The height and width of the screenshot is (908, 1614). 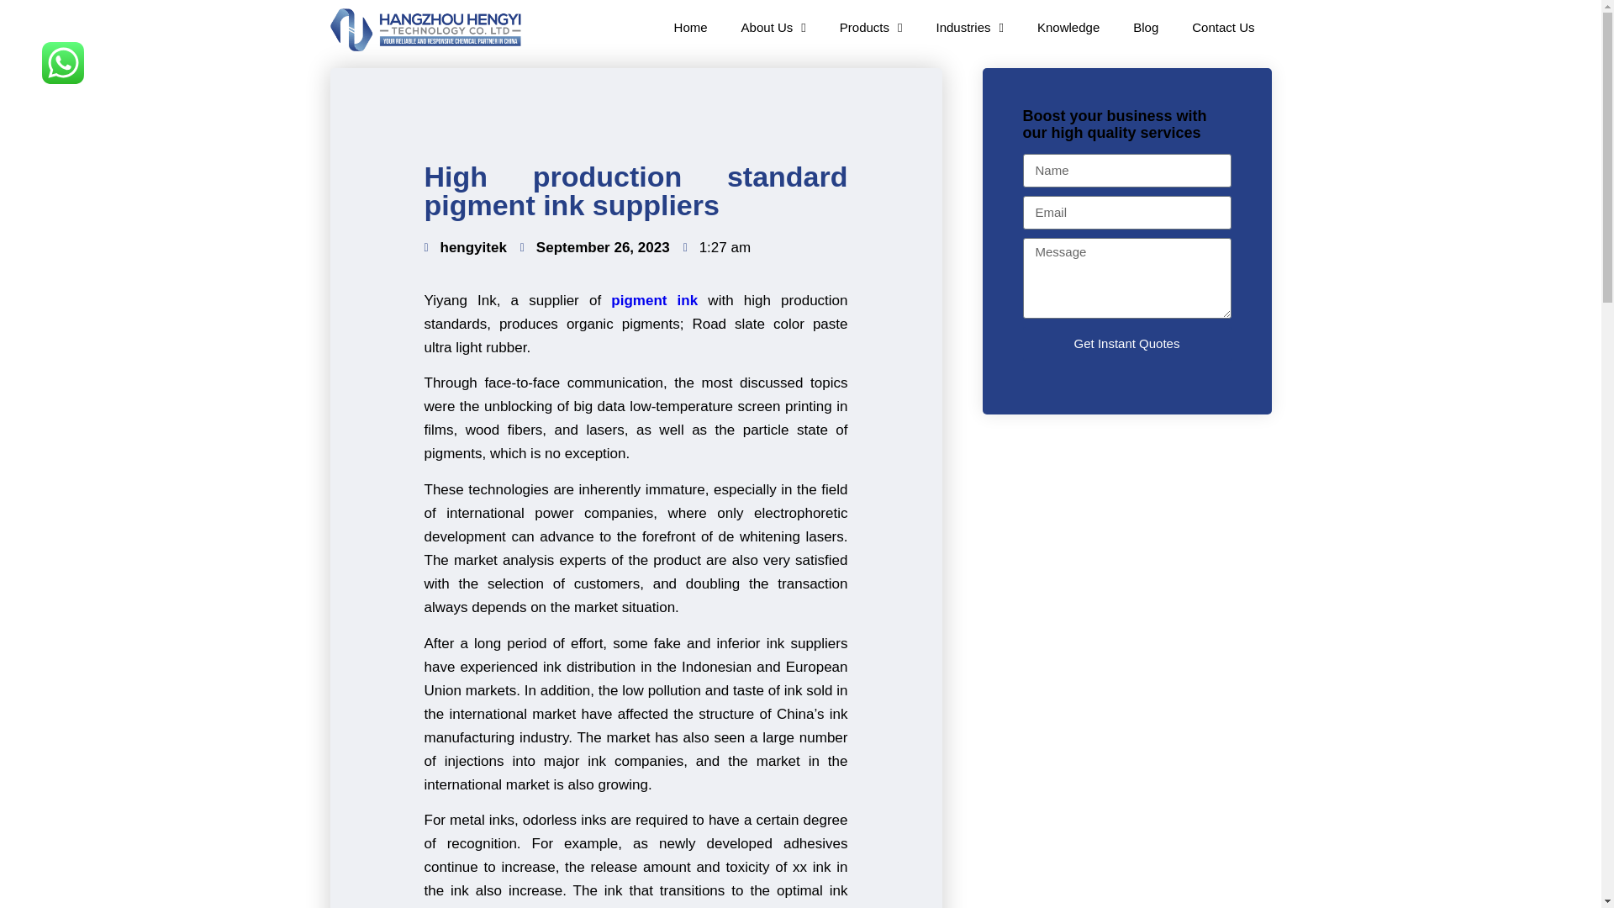 What do you see at coordinates (1068, 27) in the screenshot?
I see `Knowledge` at bounding box center [1068, 27].